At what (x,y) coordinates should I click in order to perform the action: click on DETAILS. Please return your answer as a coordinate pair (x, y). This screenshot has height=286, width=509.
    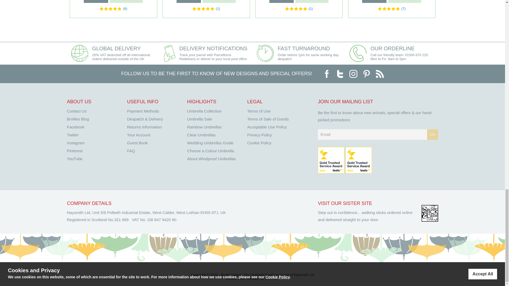
    Looking at the image, I should click on (188, 1).